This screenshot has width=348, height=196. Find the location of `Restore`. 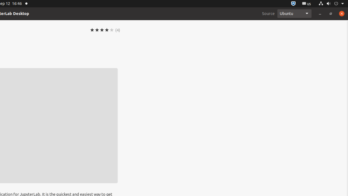

Restore is located at coordinates (331, 14).